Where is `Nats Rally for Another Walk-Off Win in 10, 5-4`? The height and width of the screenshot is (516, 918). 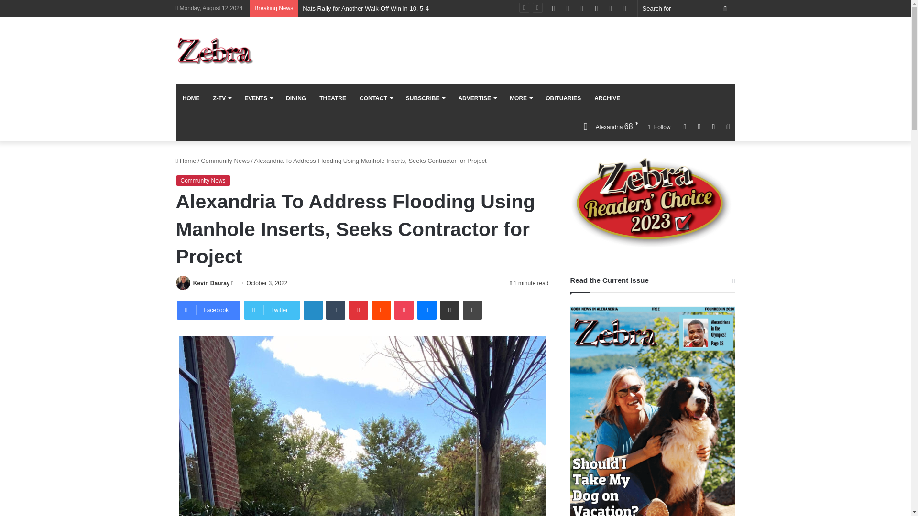
Nats Rally for Another Walk-Off Win in 10, 5-4 is located at coordinates (365, 8).